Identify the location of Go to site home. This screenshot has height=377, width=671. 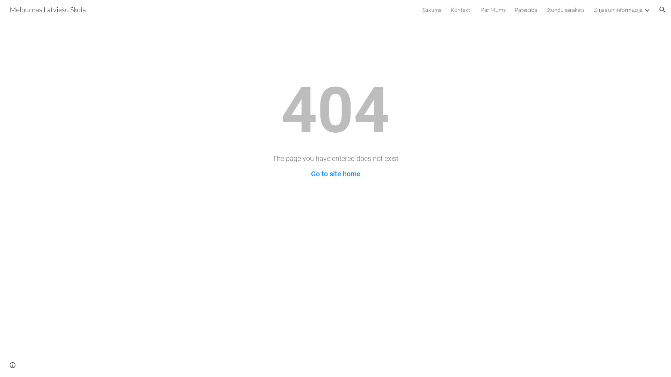
(335, 174).